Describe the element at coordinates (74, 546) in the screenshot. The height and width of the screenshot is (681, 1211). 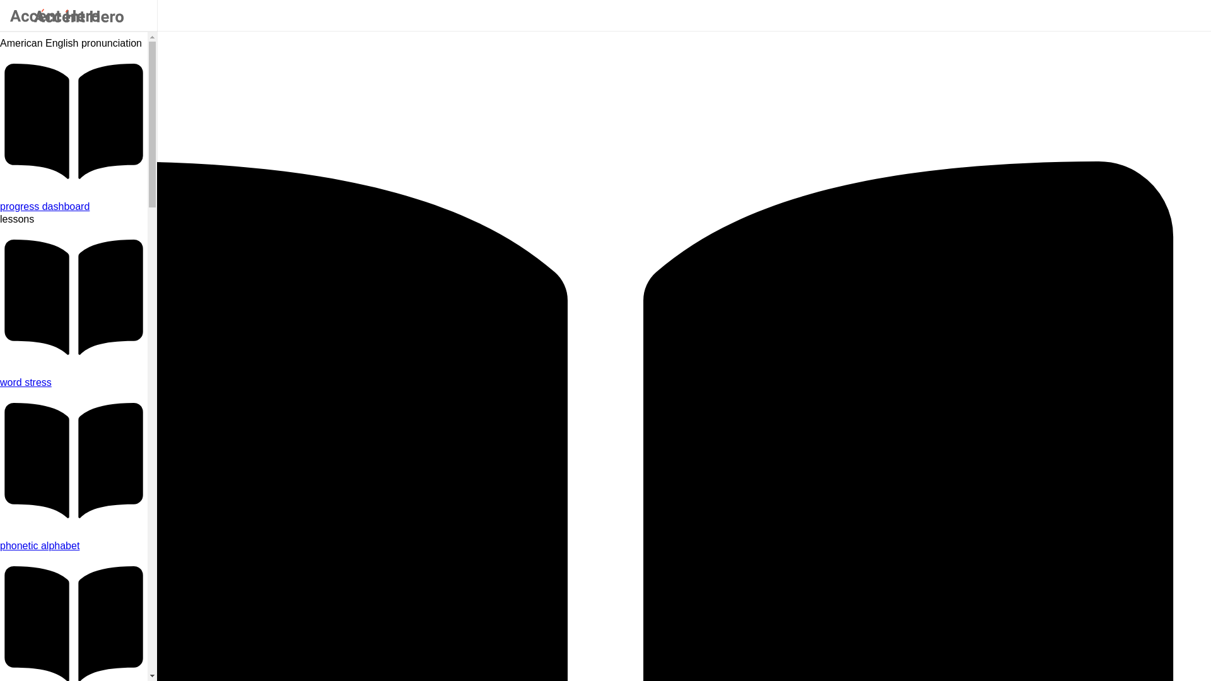
I see `Learn to precisely articulate each sound` at that location.